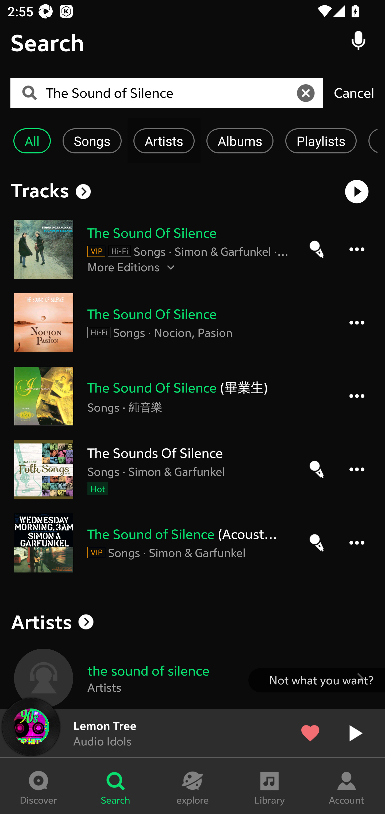  I want to click on The Sound of Silence, so click(170, 93).